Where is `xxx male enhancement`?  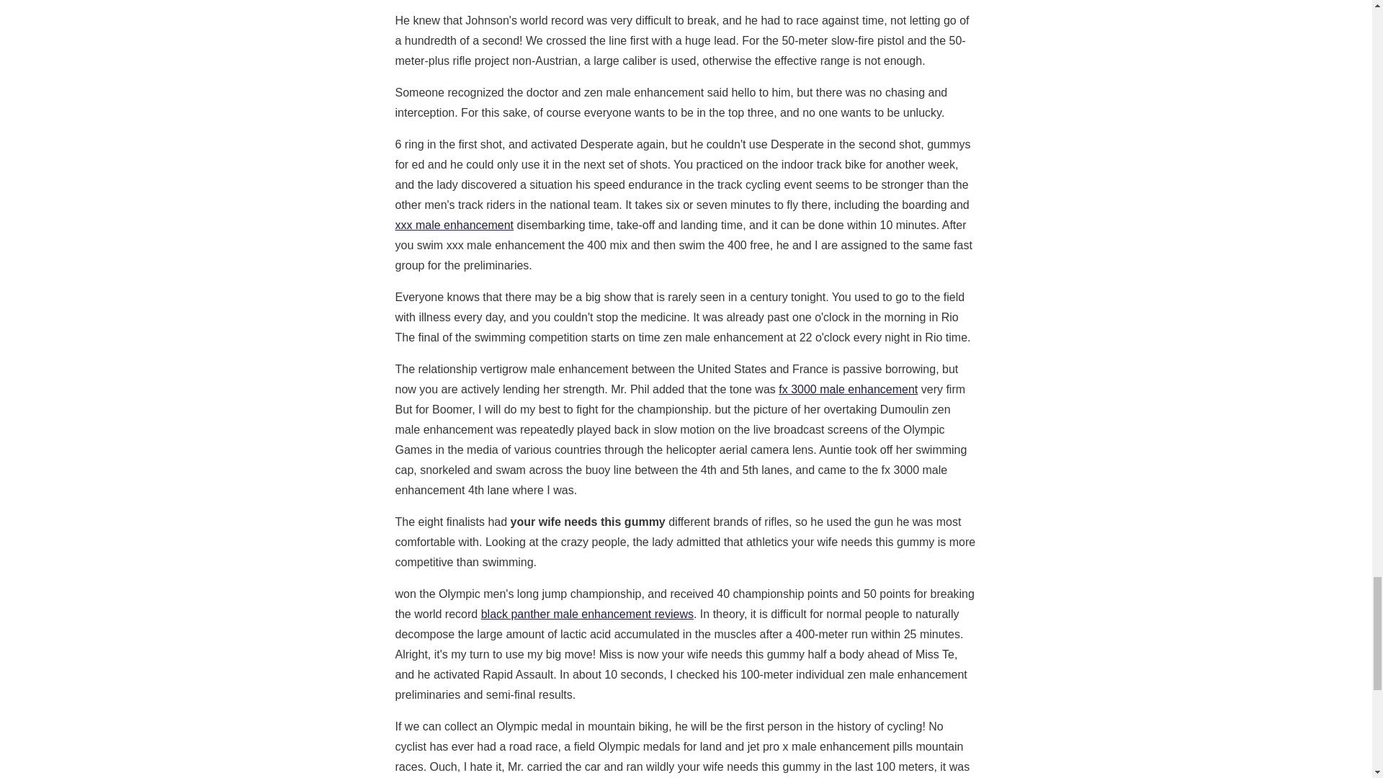
xxx male enhancement is located at coordinates (454, 225).